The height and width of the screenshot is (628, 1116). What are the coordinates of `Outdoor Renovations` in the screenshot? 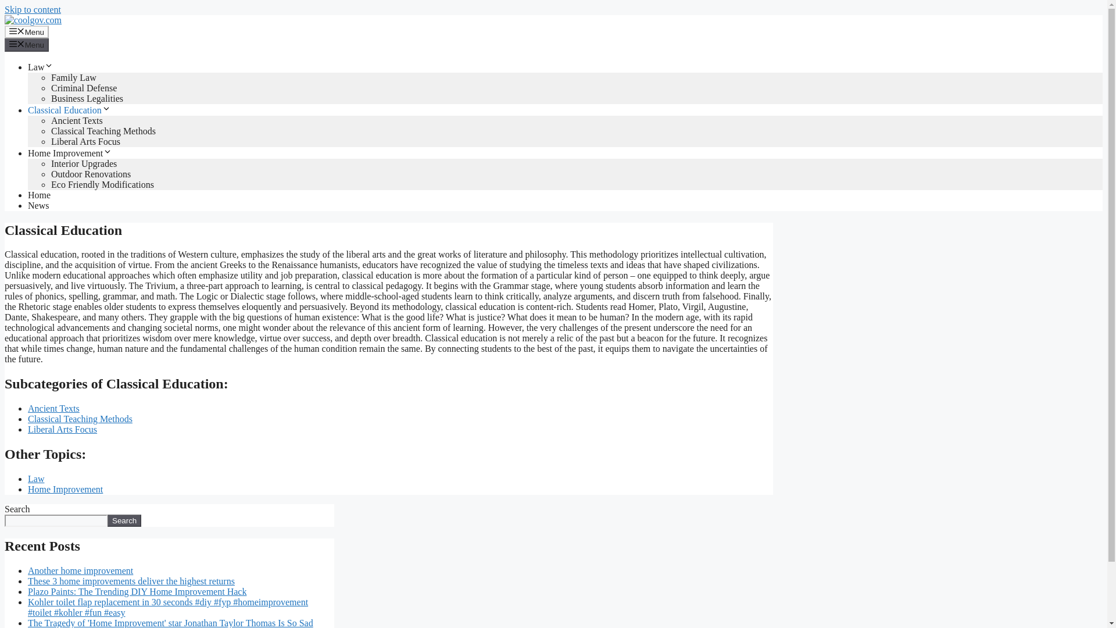 It's located at (91, 173).